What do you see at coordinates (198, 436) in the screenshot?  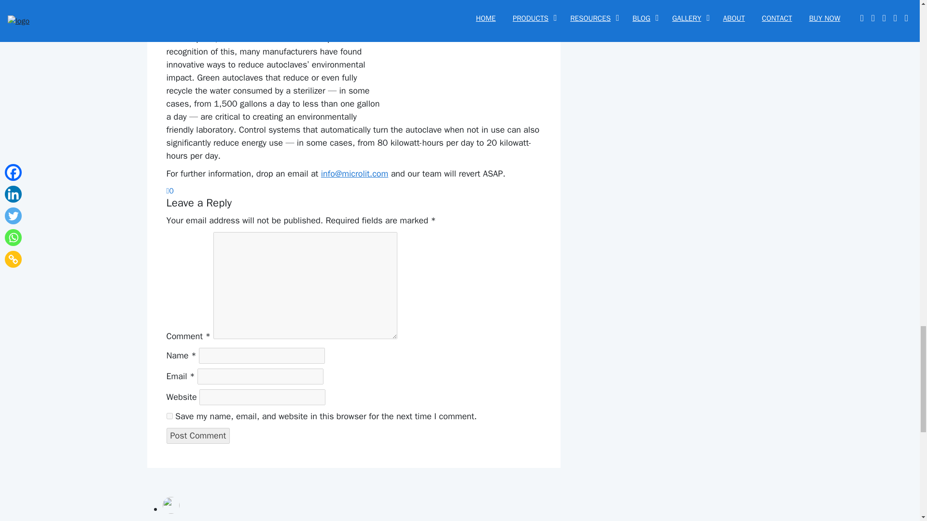 I see `Post Comment` at bounding box center [198, 436].